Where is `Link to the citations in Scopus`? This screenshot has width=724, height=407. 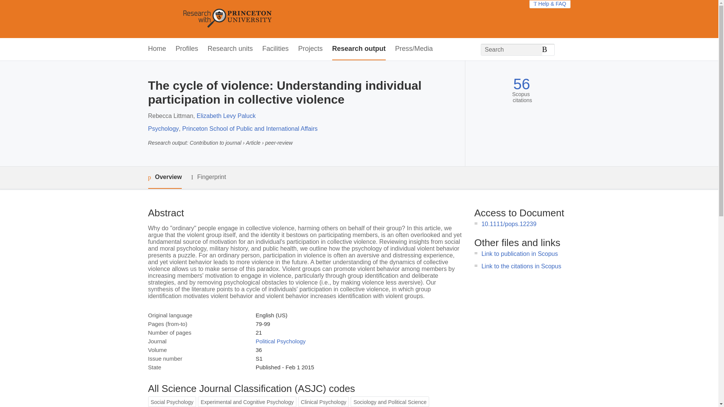
Link to the citations in Scopus is located at coordinates (521, 266).